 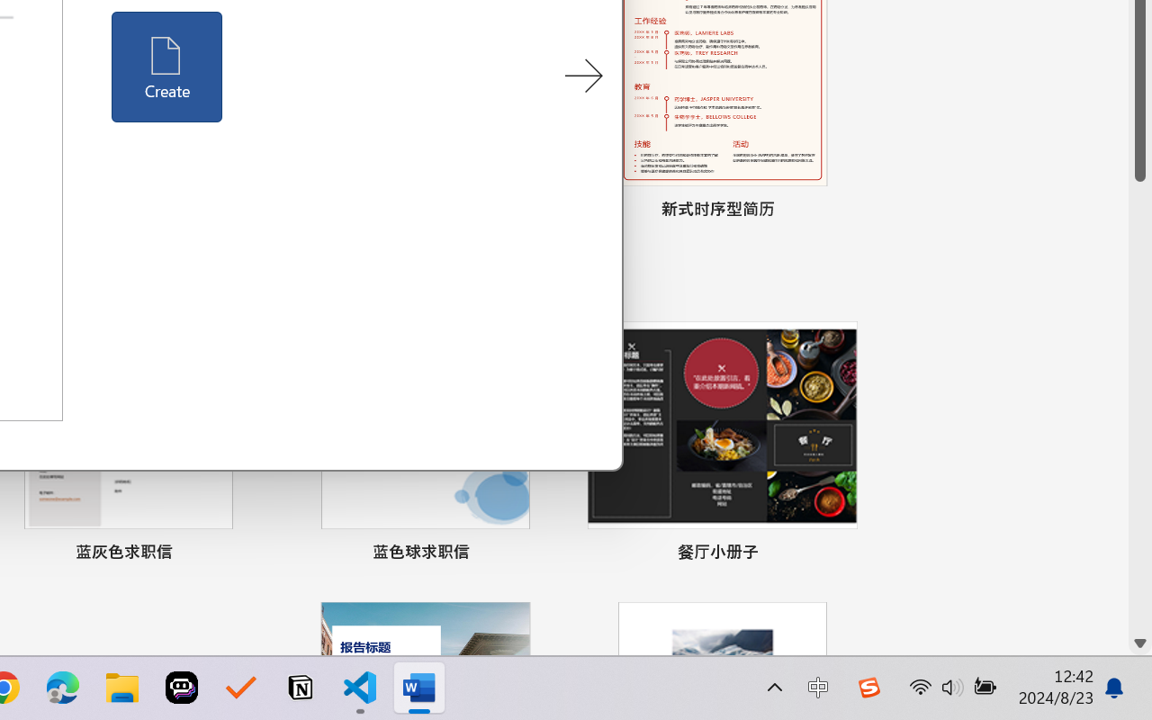 What do you see at coordinates (583, 76) in the screenshot?
I see `Next Template` at bounding box center [583, 76].